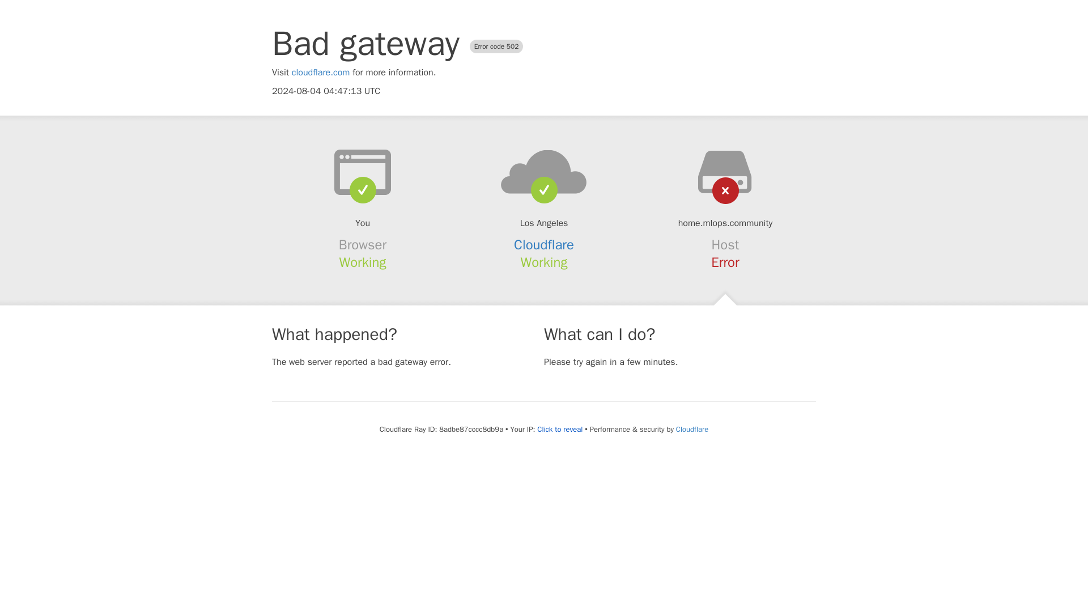 Image resolution: width=1088 pixels, height=612 pixels. What do you see at coordinates (544, 245) in the screenshot?
I see `Cloudflare` at bounding box center [544, 245].